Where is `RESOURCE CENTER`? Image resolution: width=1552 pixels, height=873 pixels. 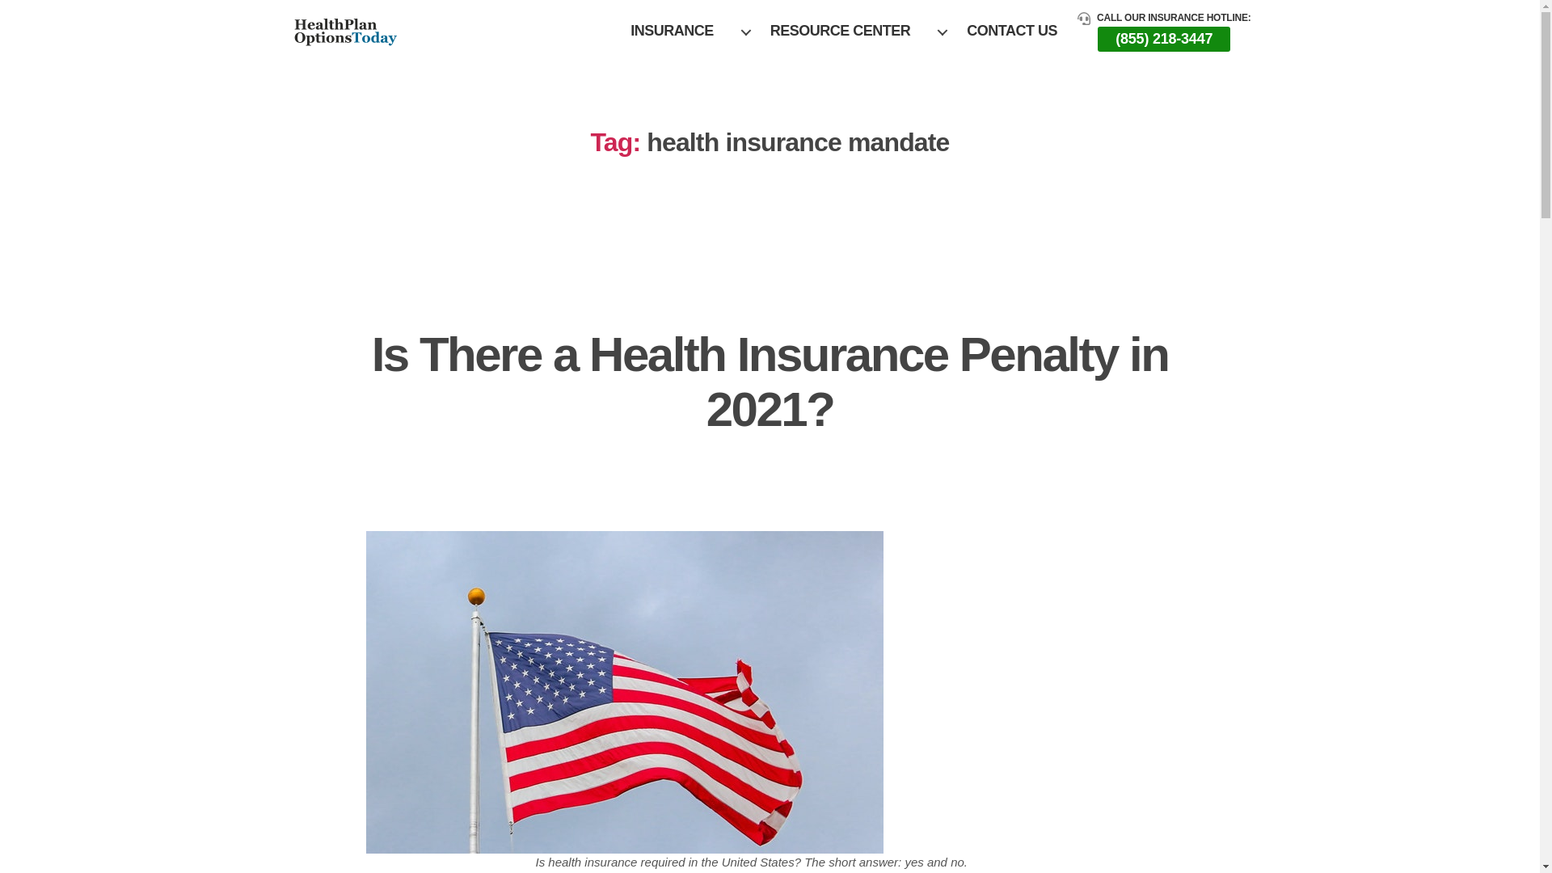 RESOURCE CENTER is located at coordinates (848, 31).